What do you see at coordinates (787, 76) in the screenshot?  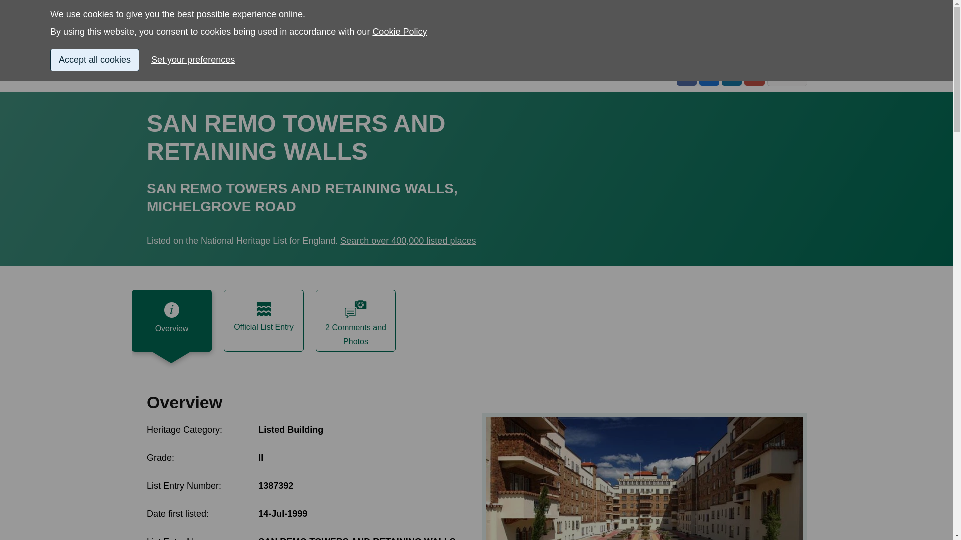 I see `Print this page` at bounding box center [787, 76].